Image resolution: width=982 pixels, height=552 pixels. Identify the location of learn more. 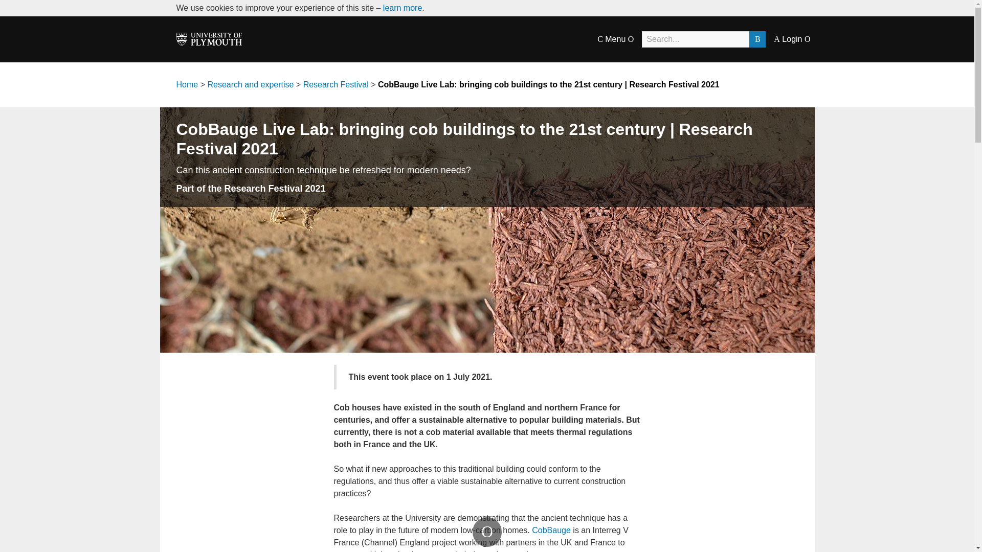
(402, 7).